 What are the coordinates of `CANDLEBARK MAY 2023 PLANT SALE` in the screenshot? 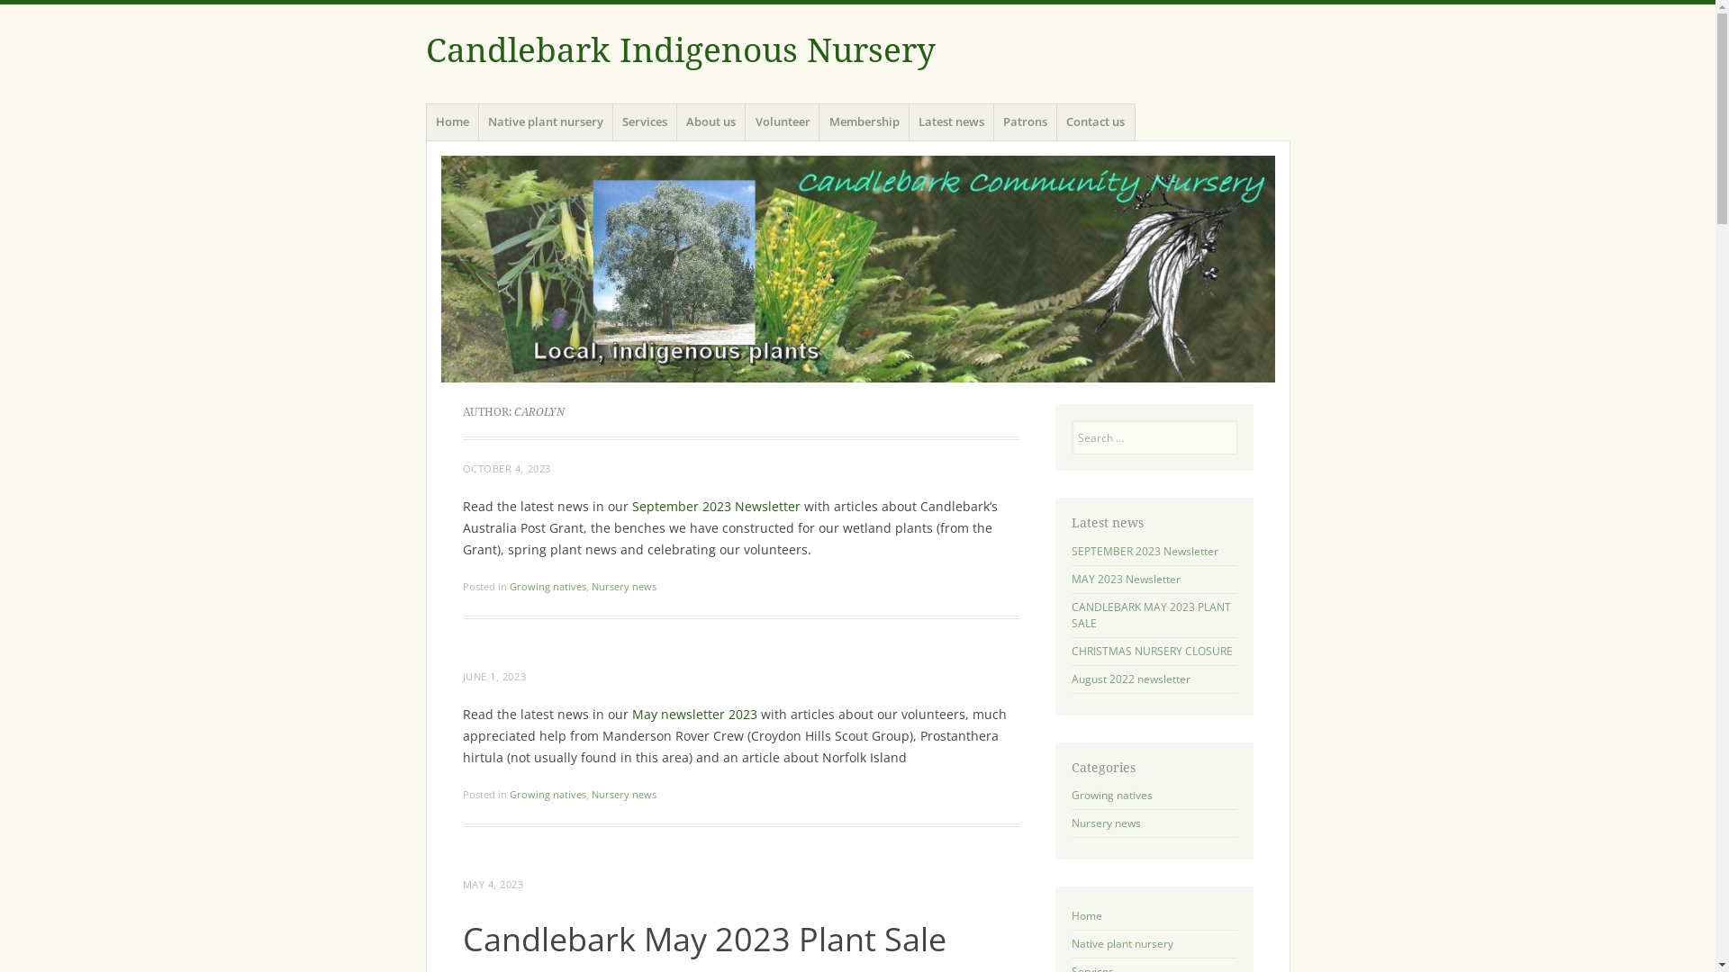 It's located at (1151, 616).